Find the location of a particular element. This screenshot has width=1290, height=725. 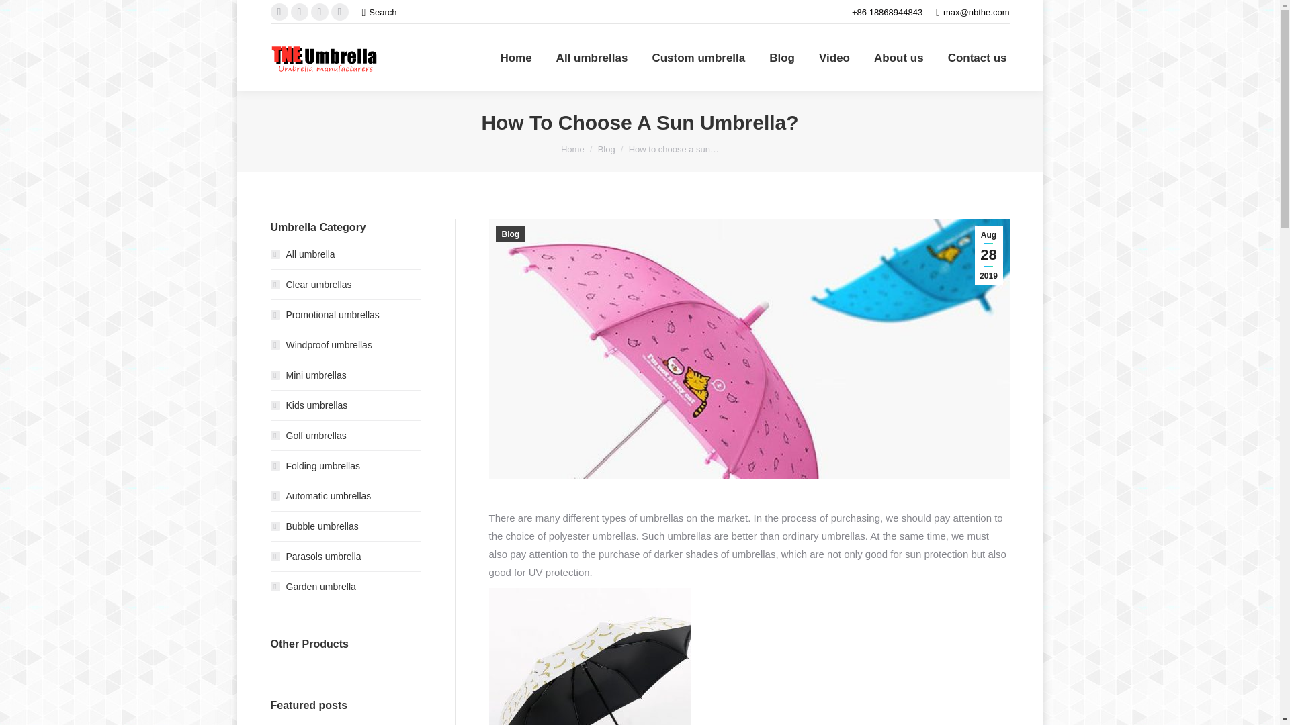

Pinterest is located at coordinates (299, 12).